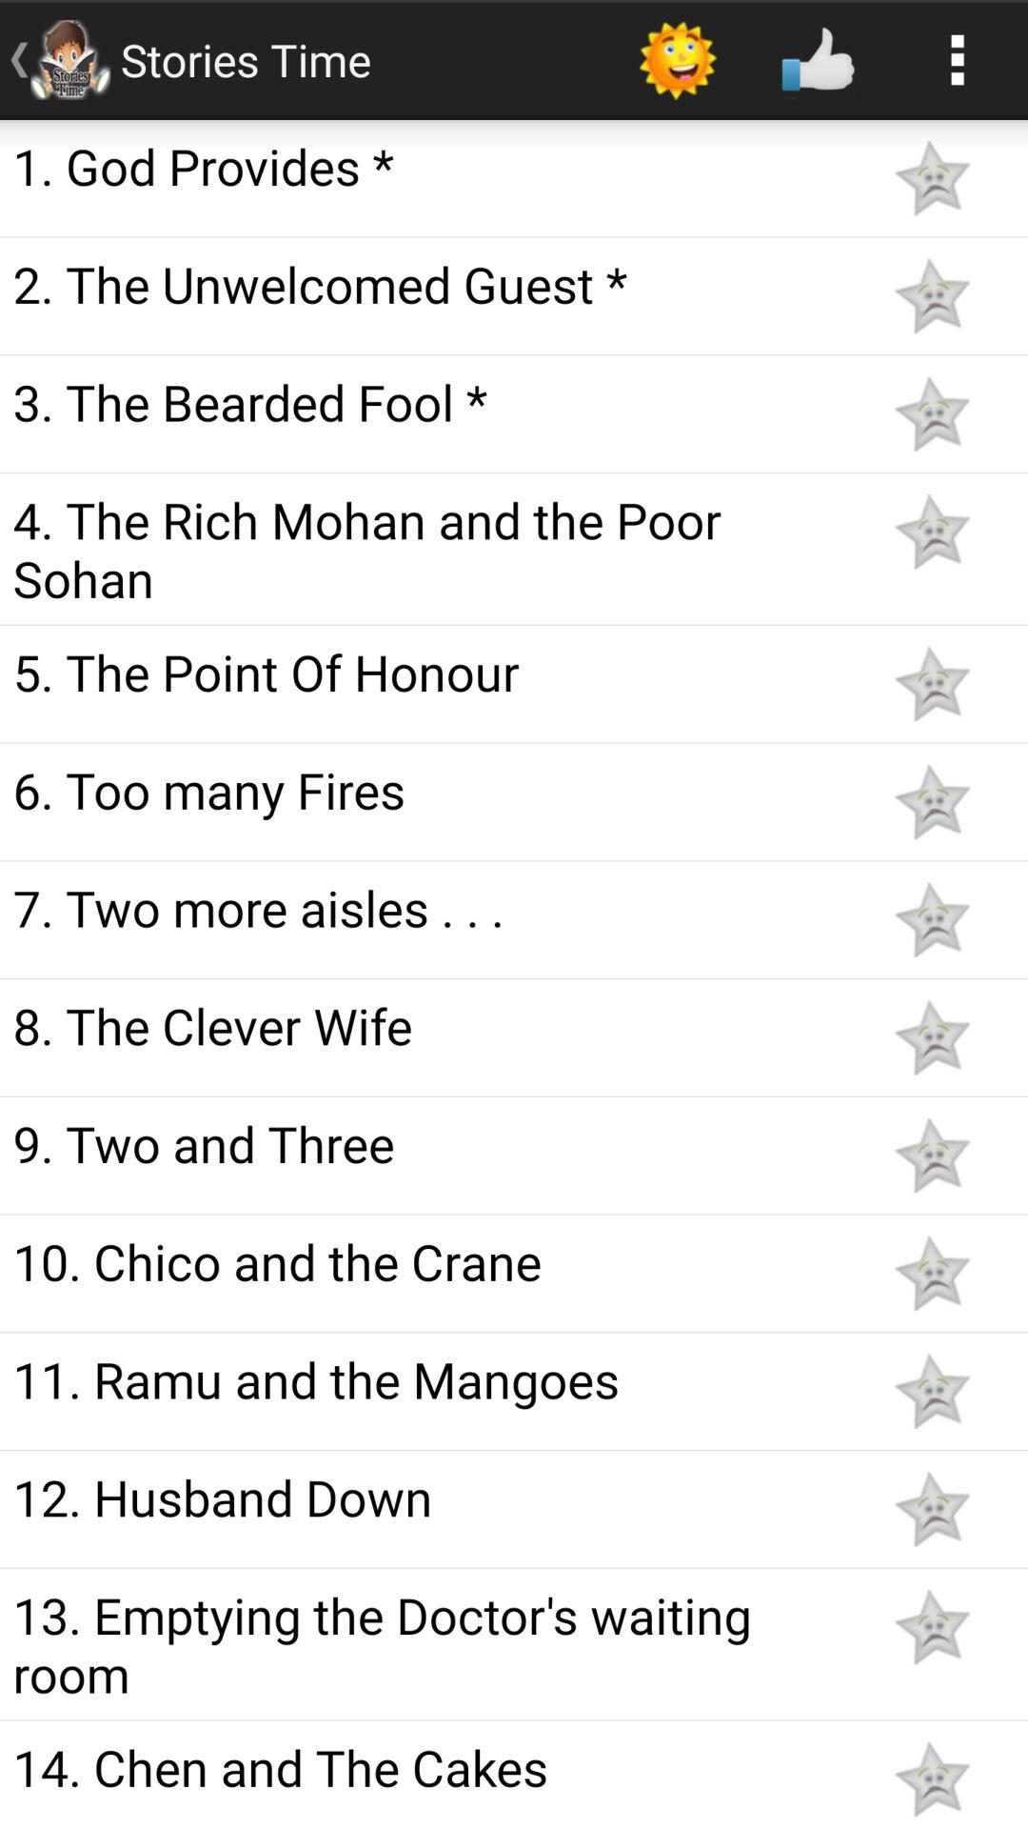 The image size is (1028, 1829). Describe the element at coordinates (932, 1155) in the screenshot. I see `add to favorites` at that location.